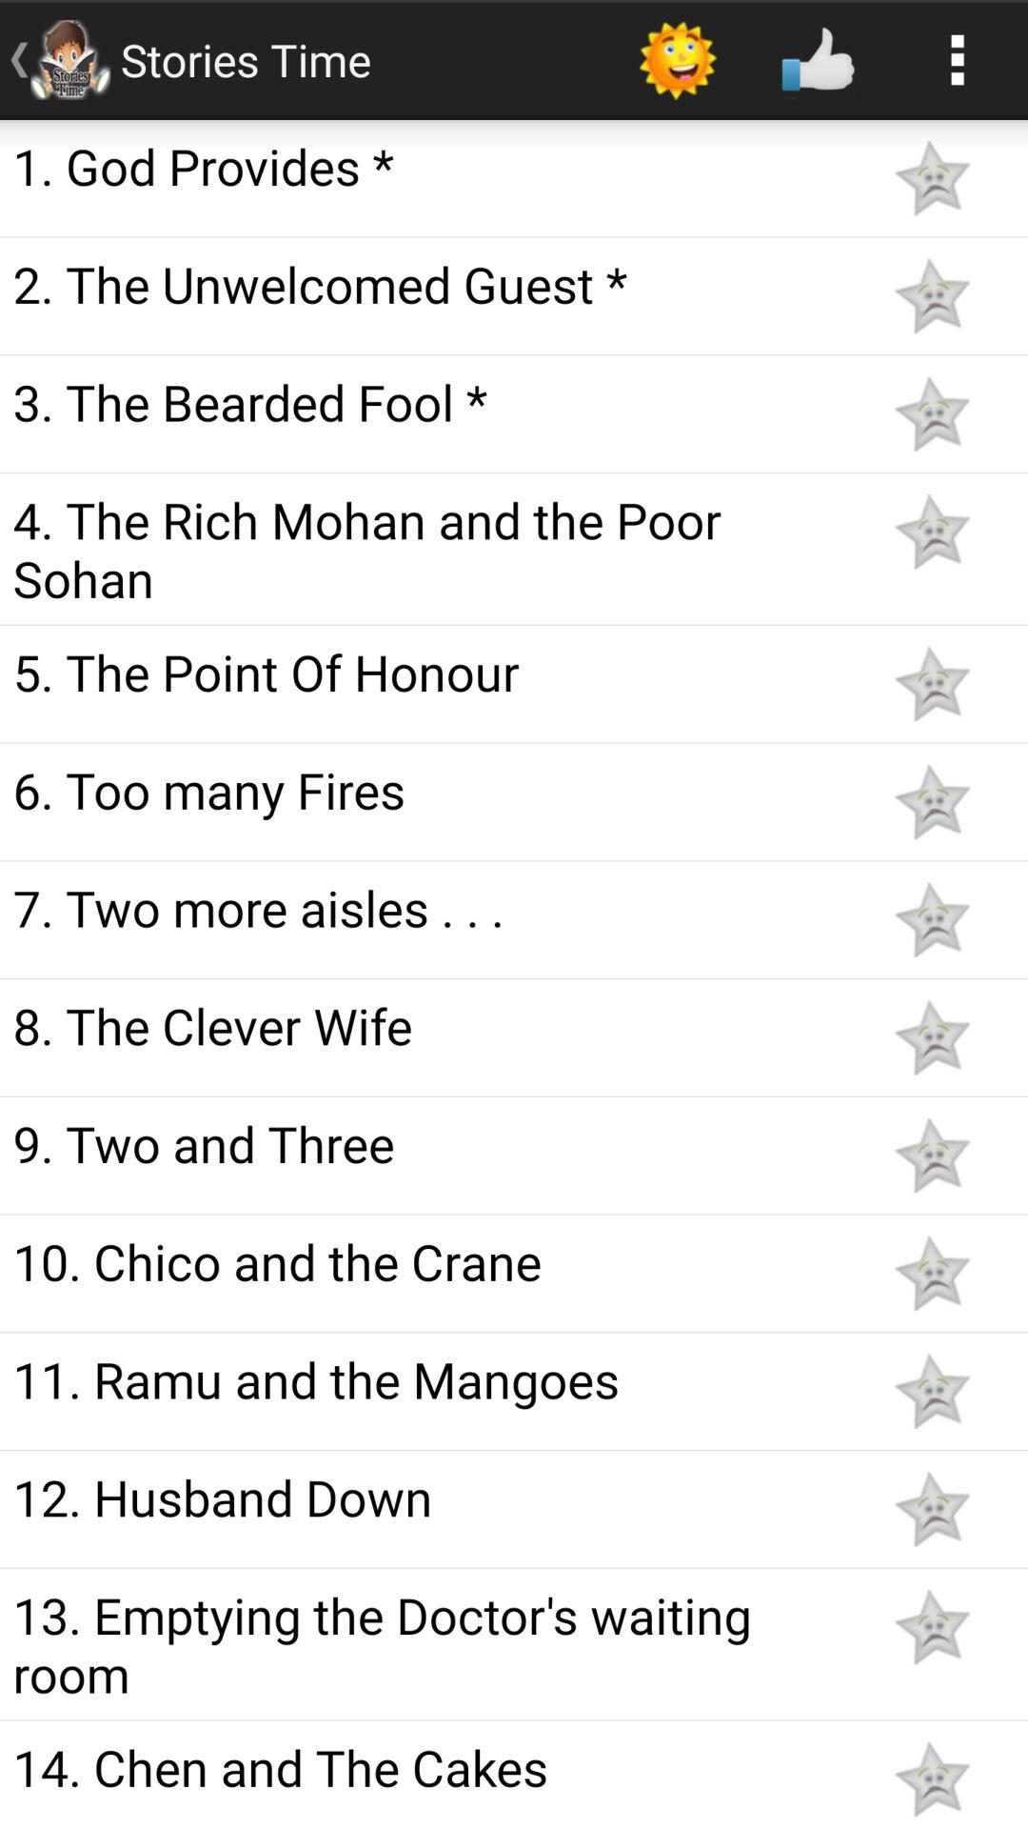 The image size is (1028, 1829). Describe the element at coordinates (932, 1155) in the screenshot. I see `add to favorites` at that location.